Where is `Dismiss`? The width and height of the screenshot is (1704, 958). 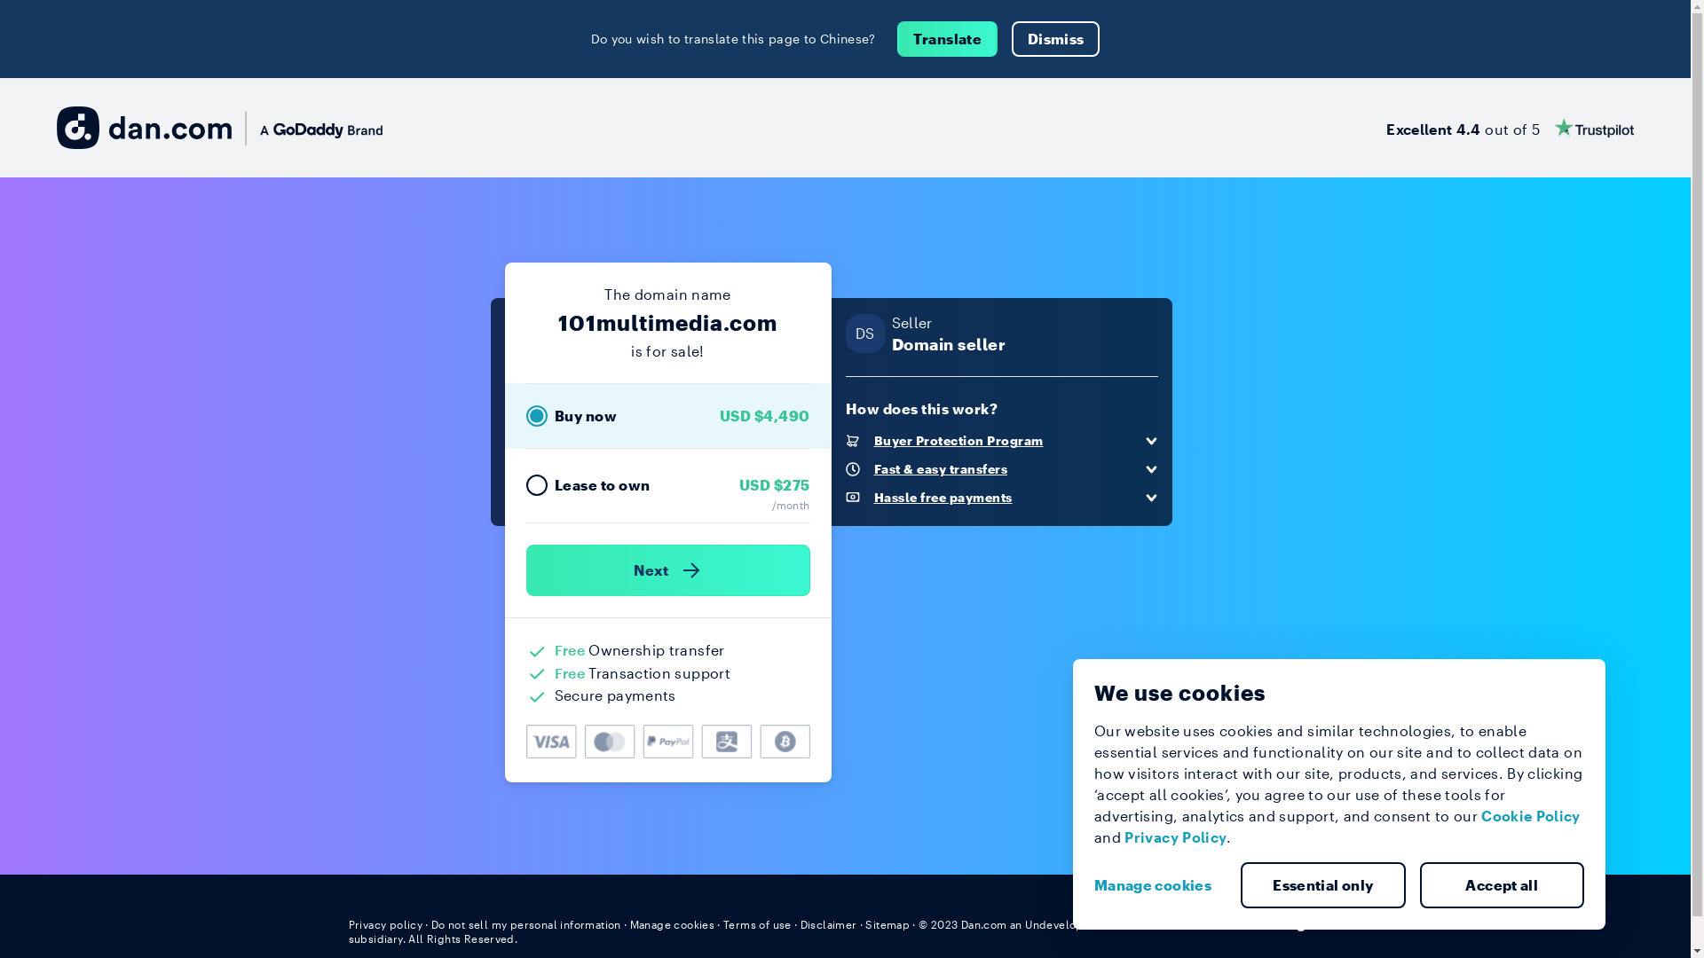 Dismiss is located at coordinates (1056, 39).